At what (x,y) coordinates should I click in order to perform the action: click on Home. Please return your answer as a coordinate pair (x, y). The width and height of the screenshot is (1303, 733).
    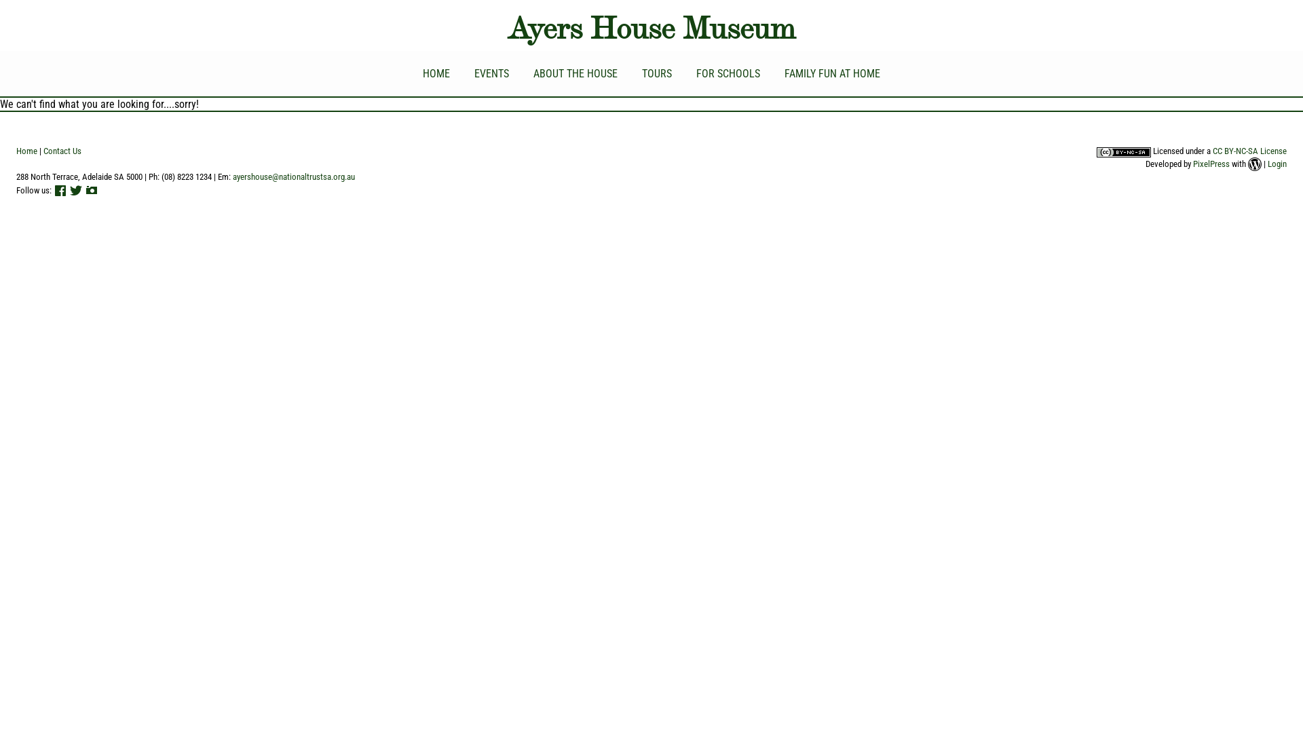
    Looking at the image, I should click on (27, 151).